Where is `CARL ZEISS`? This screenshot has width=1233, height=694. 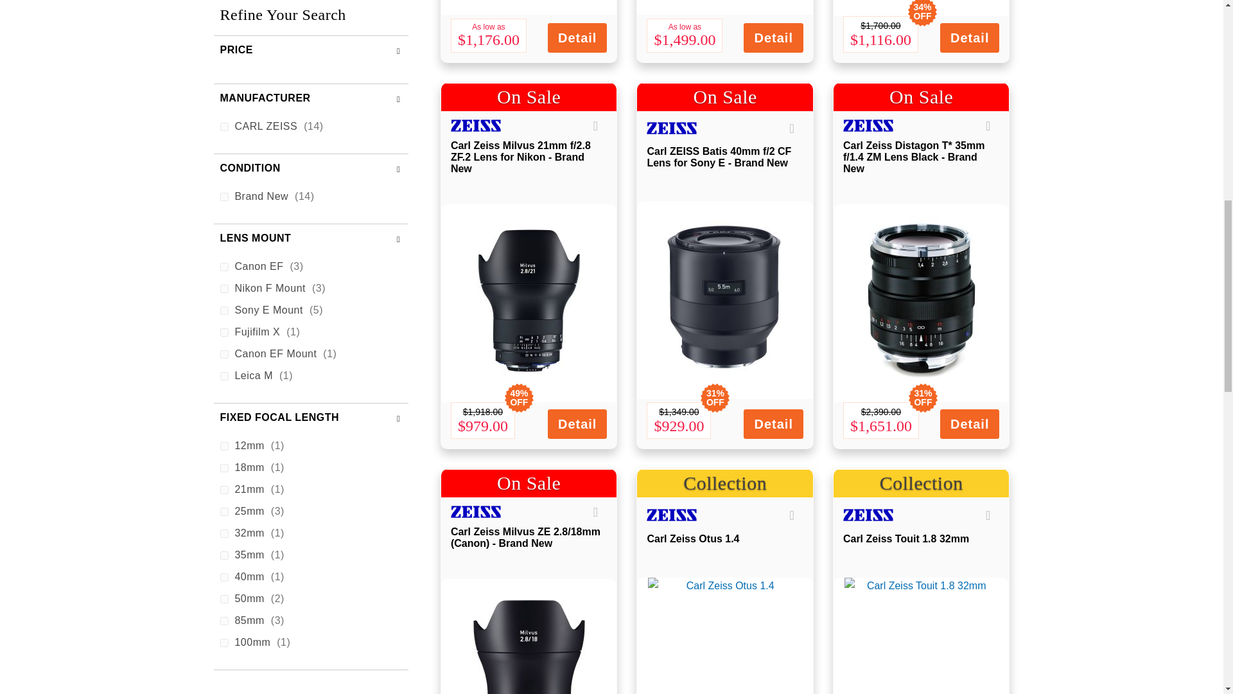 CARL ZEISS is located at coordinates (486, 125).